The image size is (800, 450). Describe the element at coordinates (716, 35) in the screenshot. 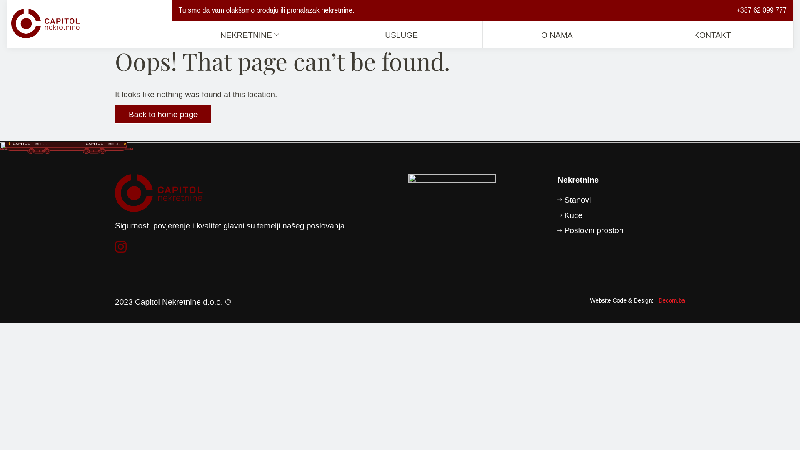

I see `KONTAKT` at that location.